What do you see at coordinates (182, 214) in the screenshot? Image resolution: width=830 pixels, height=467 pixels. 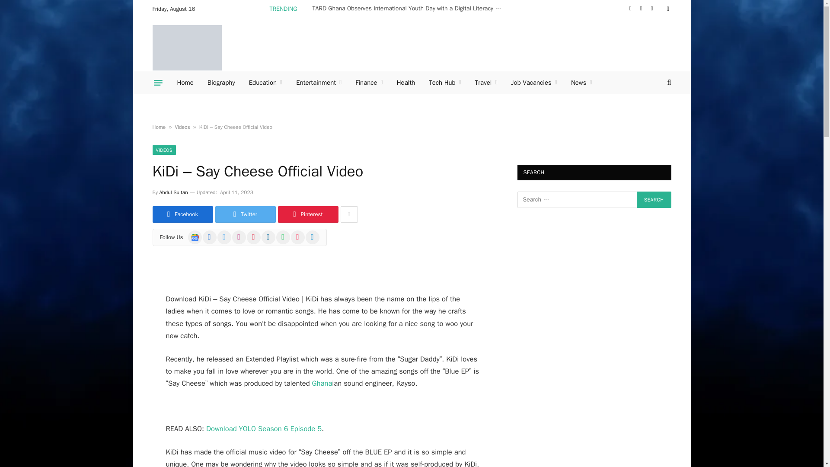 I see `Share on Facebook` at bounding box center [182, 214].